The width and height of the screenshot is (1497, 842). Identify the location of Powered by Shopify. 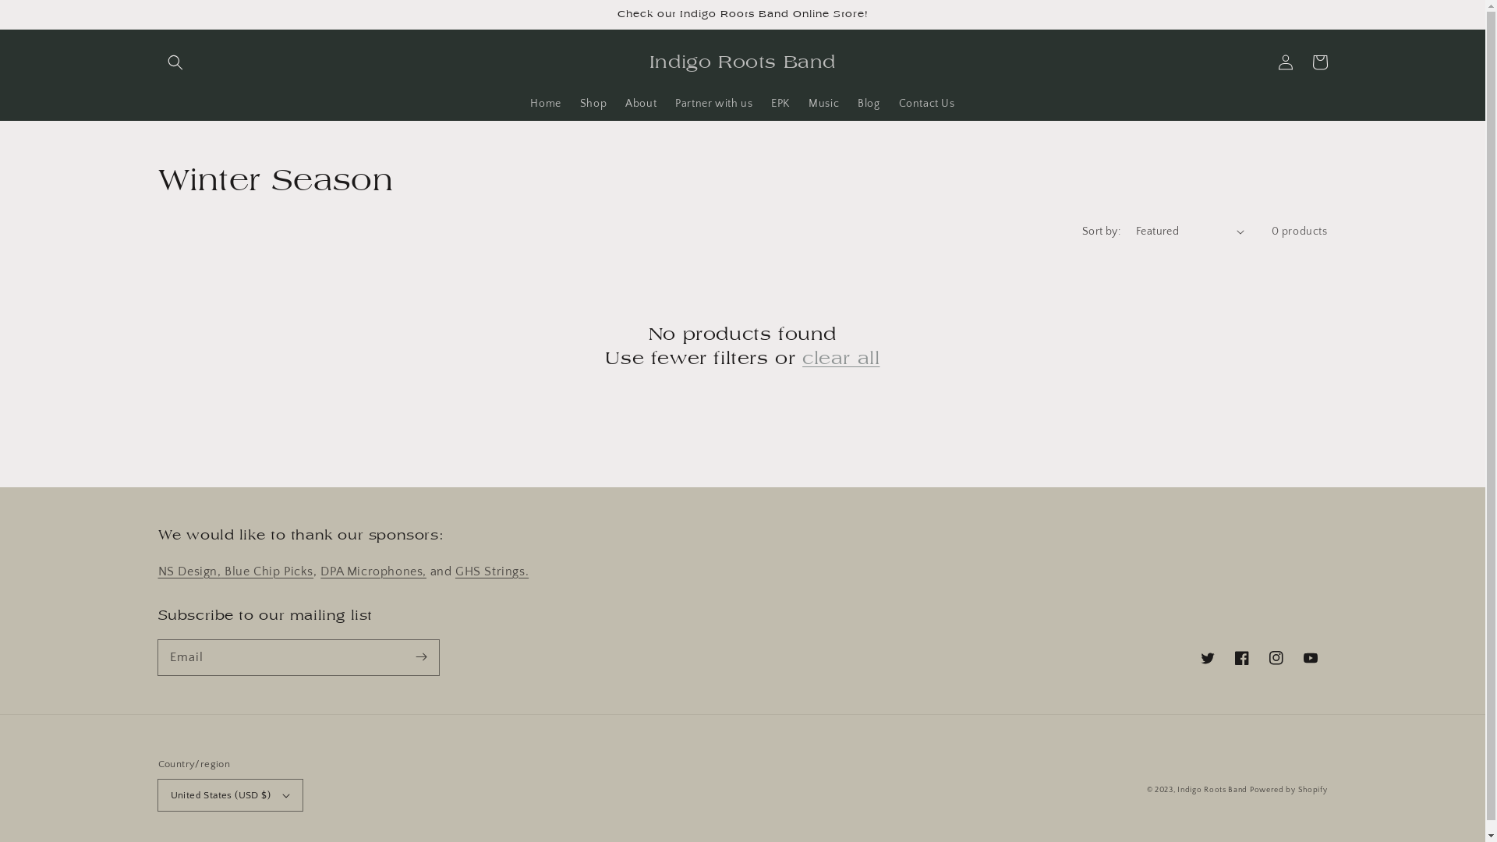
(1289, 791).